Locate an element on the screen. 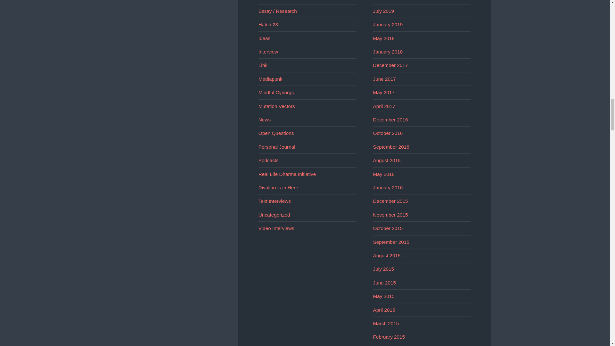  News is located at coordinates (264, 120).